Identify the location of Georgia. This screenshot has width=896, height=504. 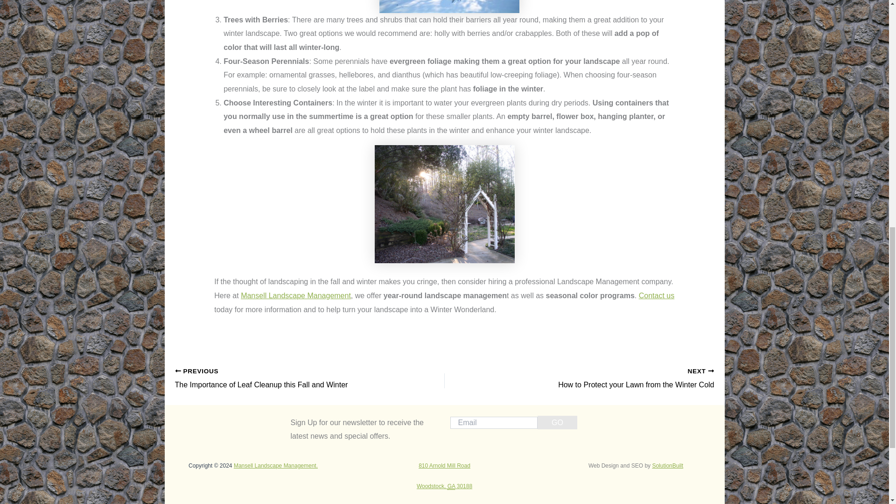
(451, 486).